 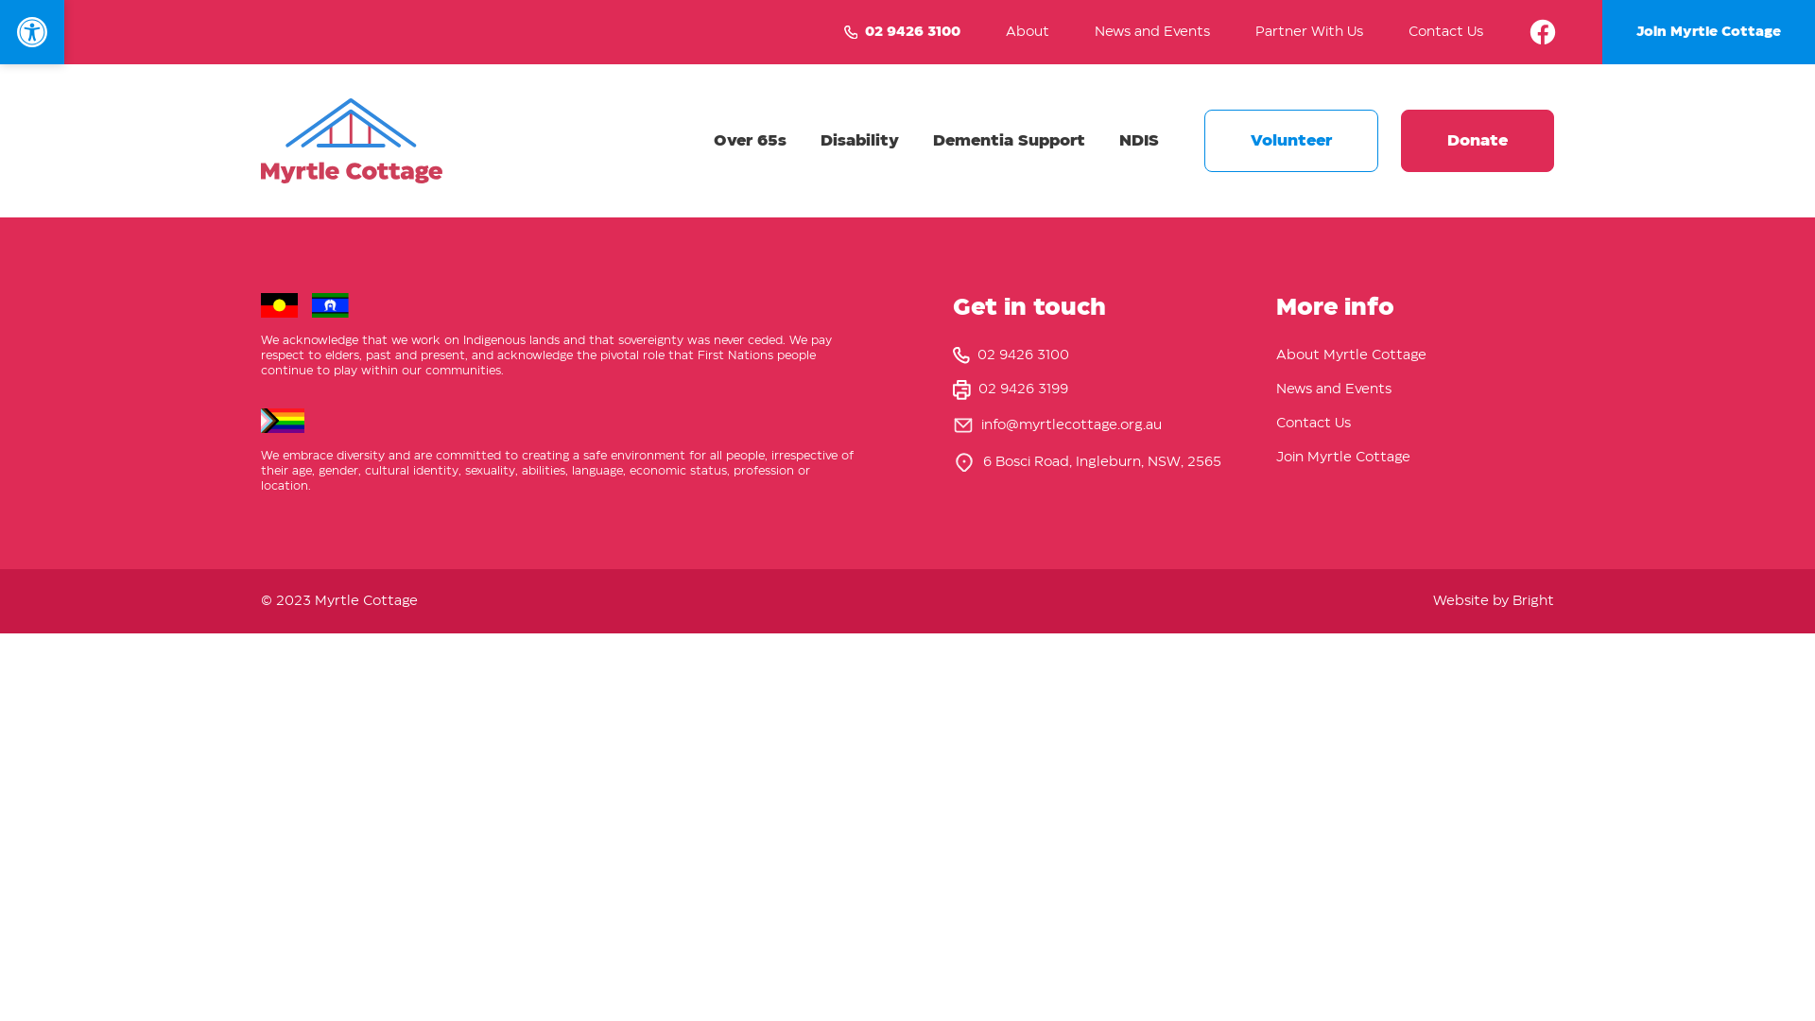 What do you see at coordinates (1072, 425) in the screenshot?
I see `info@myrtlecottage.org.au` at bounding box center [1072, 425].